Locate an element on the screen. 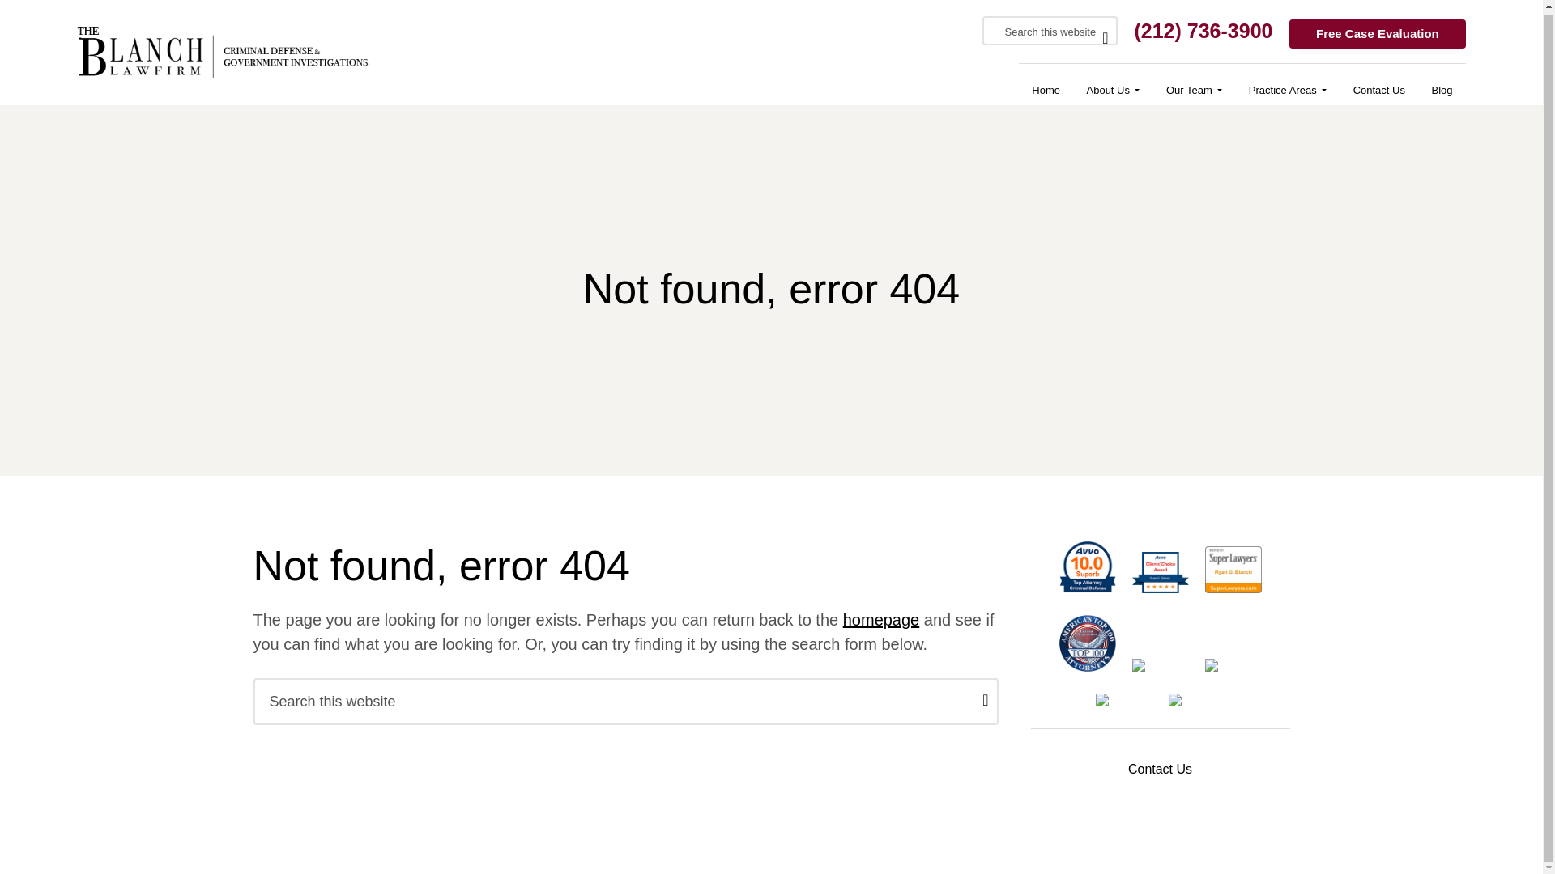  Search is located at coordinates (28, 13).